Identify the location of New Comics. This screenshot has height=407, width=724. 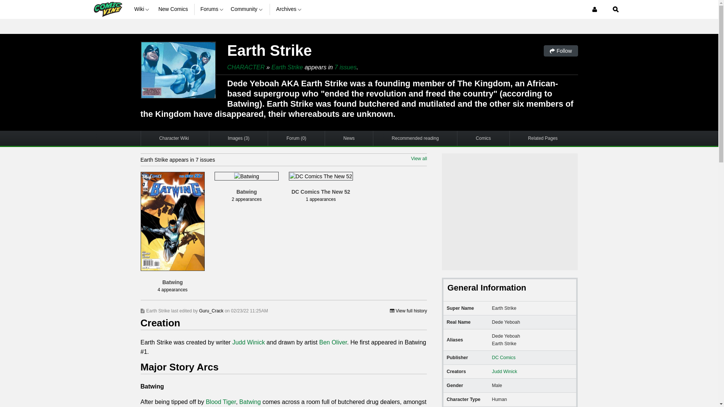
(173, 9).